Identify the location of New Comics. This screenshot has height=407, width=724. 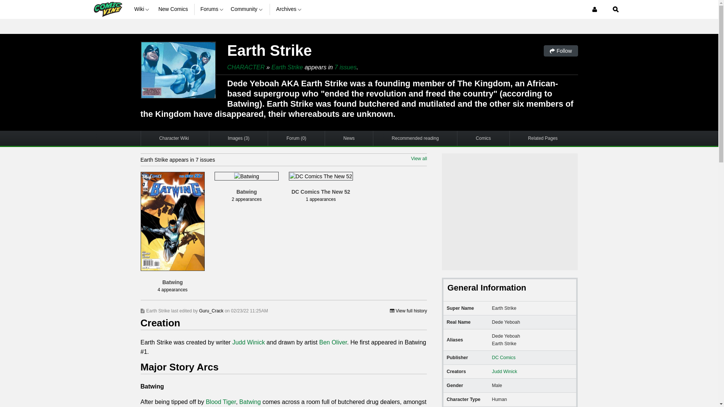
(173, 9).